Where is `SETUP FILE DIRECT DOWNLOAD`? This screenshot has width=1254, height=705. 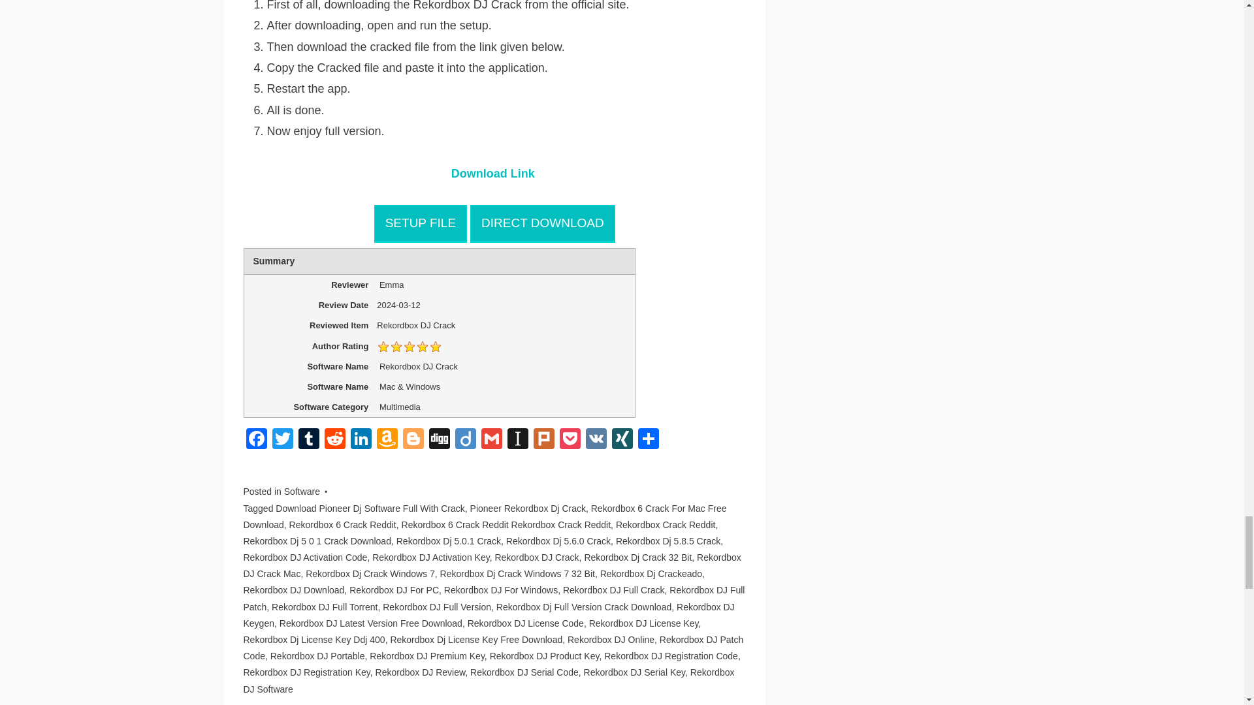 SETUP FILE DIRECT DOWNLOAD is located at coordinates (494, 223).